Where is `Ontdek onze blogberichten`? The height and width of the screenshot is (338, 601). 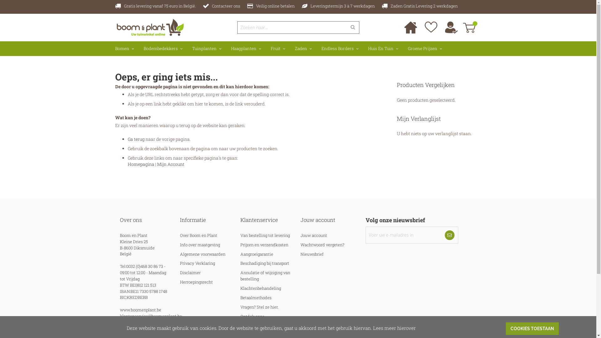
Ontdek onze blogberichten is located at coordinates (254, 320).